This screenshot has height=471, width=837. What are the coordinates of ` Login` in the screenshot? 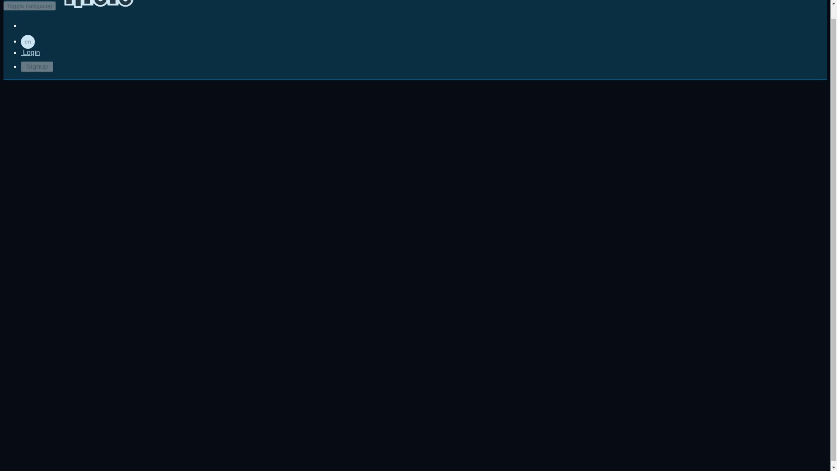 It's located at (31, 52).